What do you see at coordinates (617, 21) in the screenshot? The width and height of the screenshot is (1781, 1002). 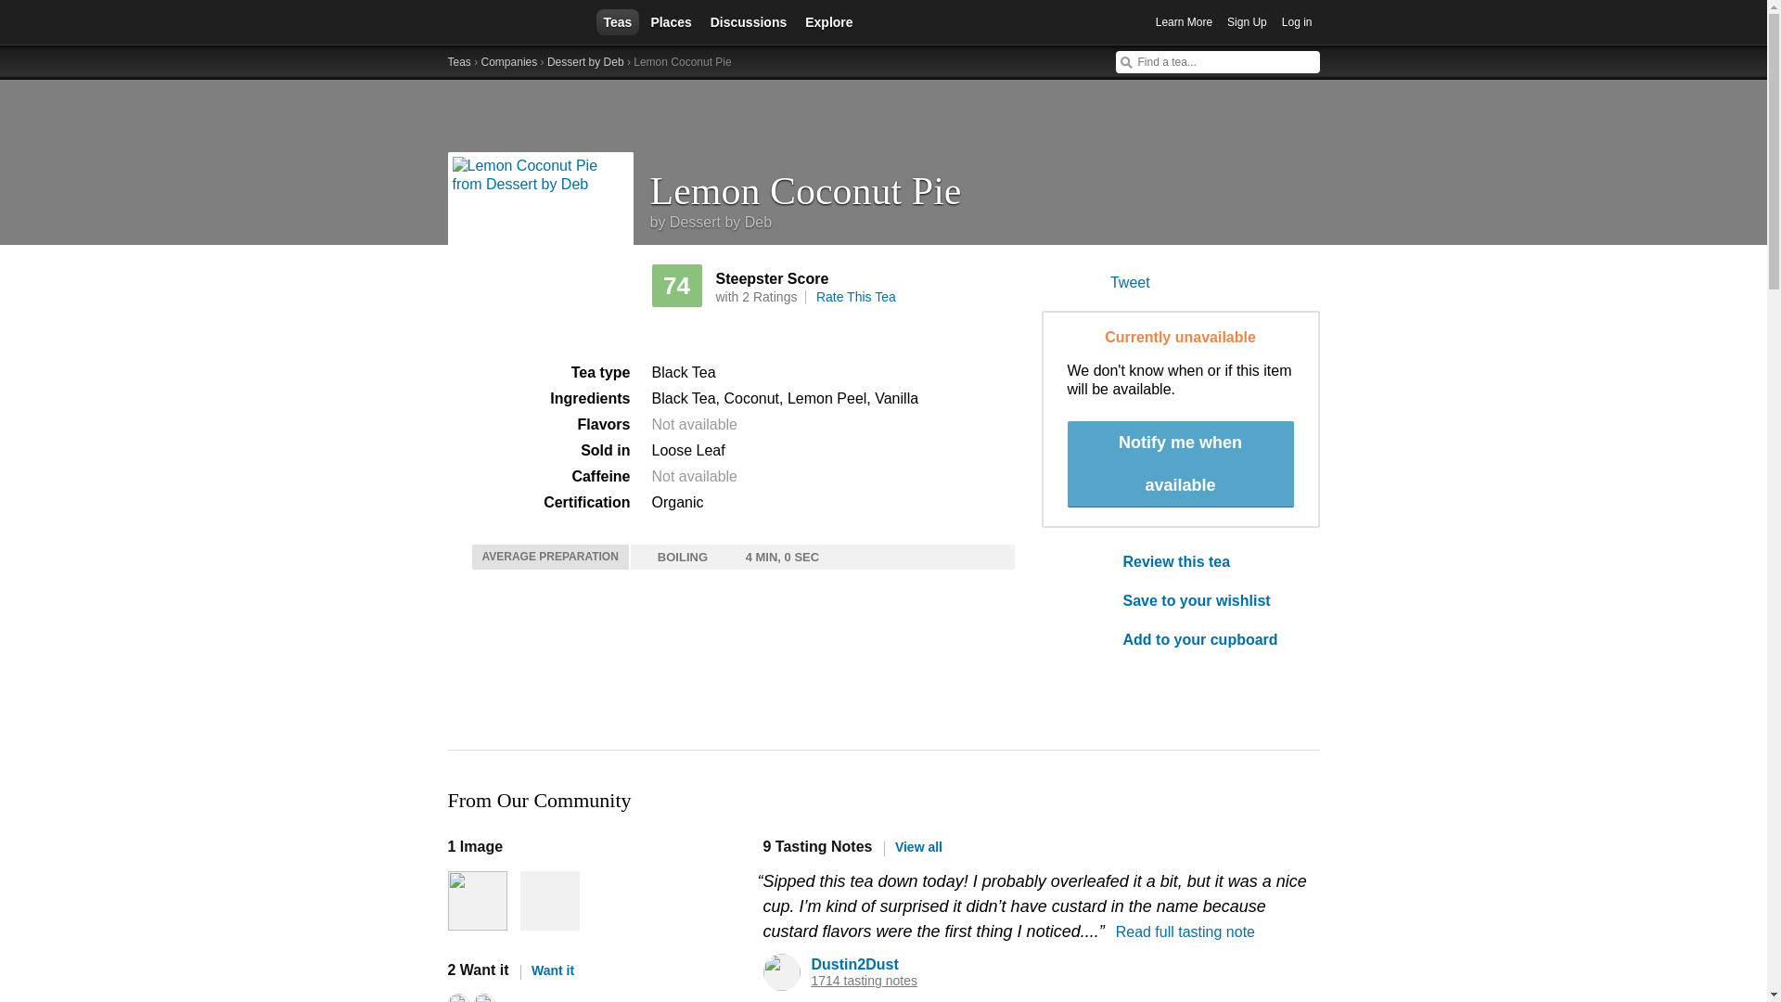 I see `Teas` at bounding box center [617, 21].